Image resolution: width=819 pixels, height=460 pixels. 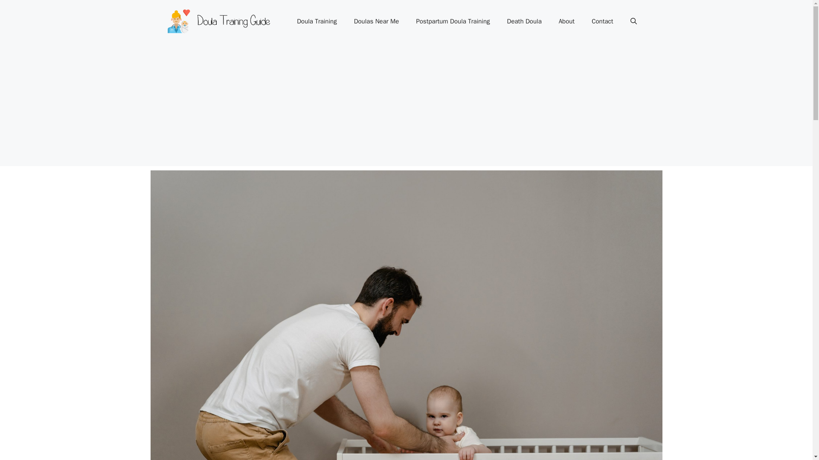 I want to click on Contact, so click(x=602, y=21).